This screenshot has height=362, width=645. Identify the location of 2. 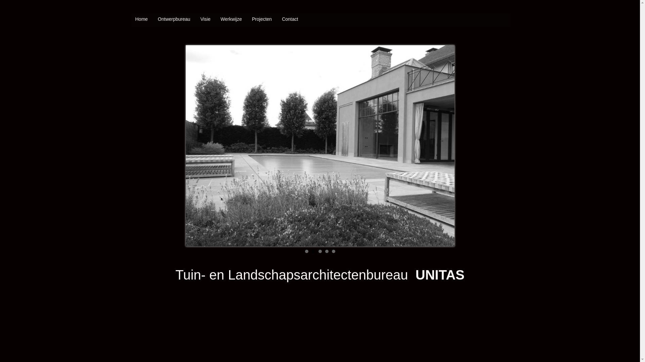
(313, 251).